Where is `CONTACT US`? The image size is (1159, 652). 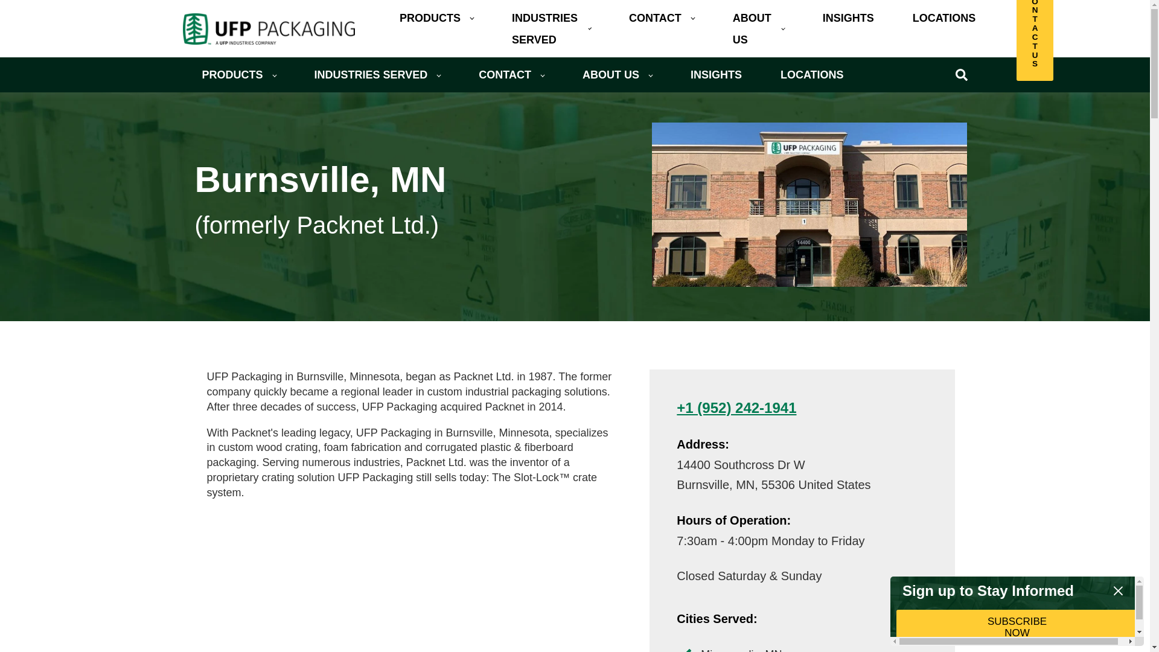
CONTACT US is located at coordinates (1035, 41).